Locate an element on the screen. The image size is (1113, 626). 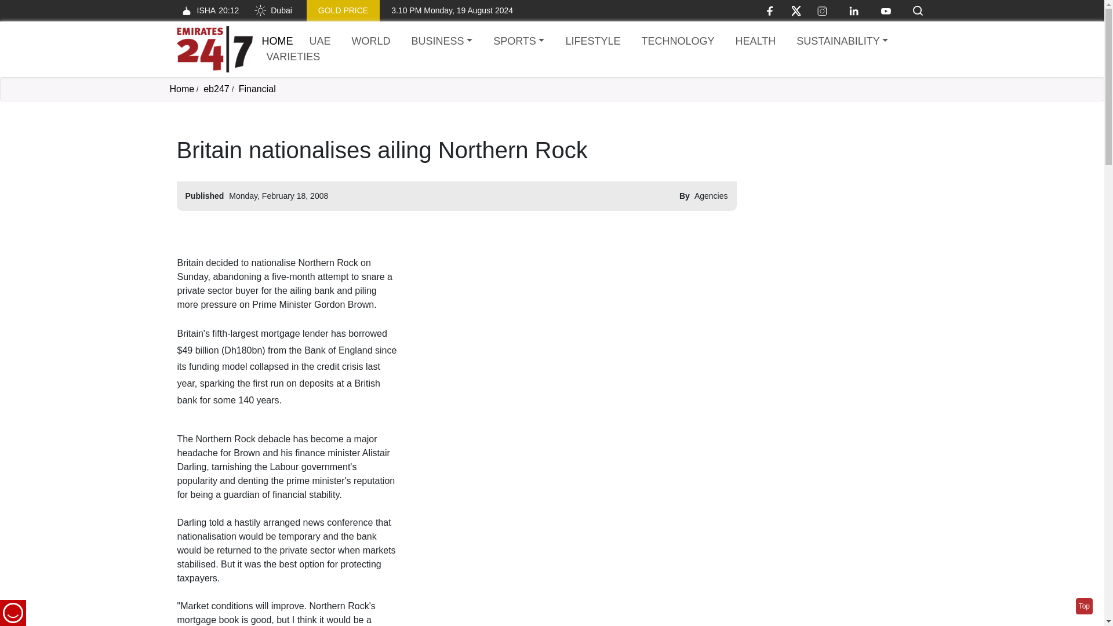
WORLD is located at coordinates (371, 42).